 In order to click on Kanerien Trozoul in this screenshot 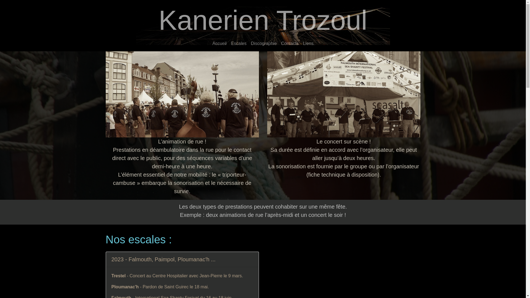, I will do `click(263, 20)`.